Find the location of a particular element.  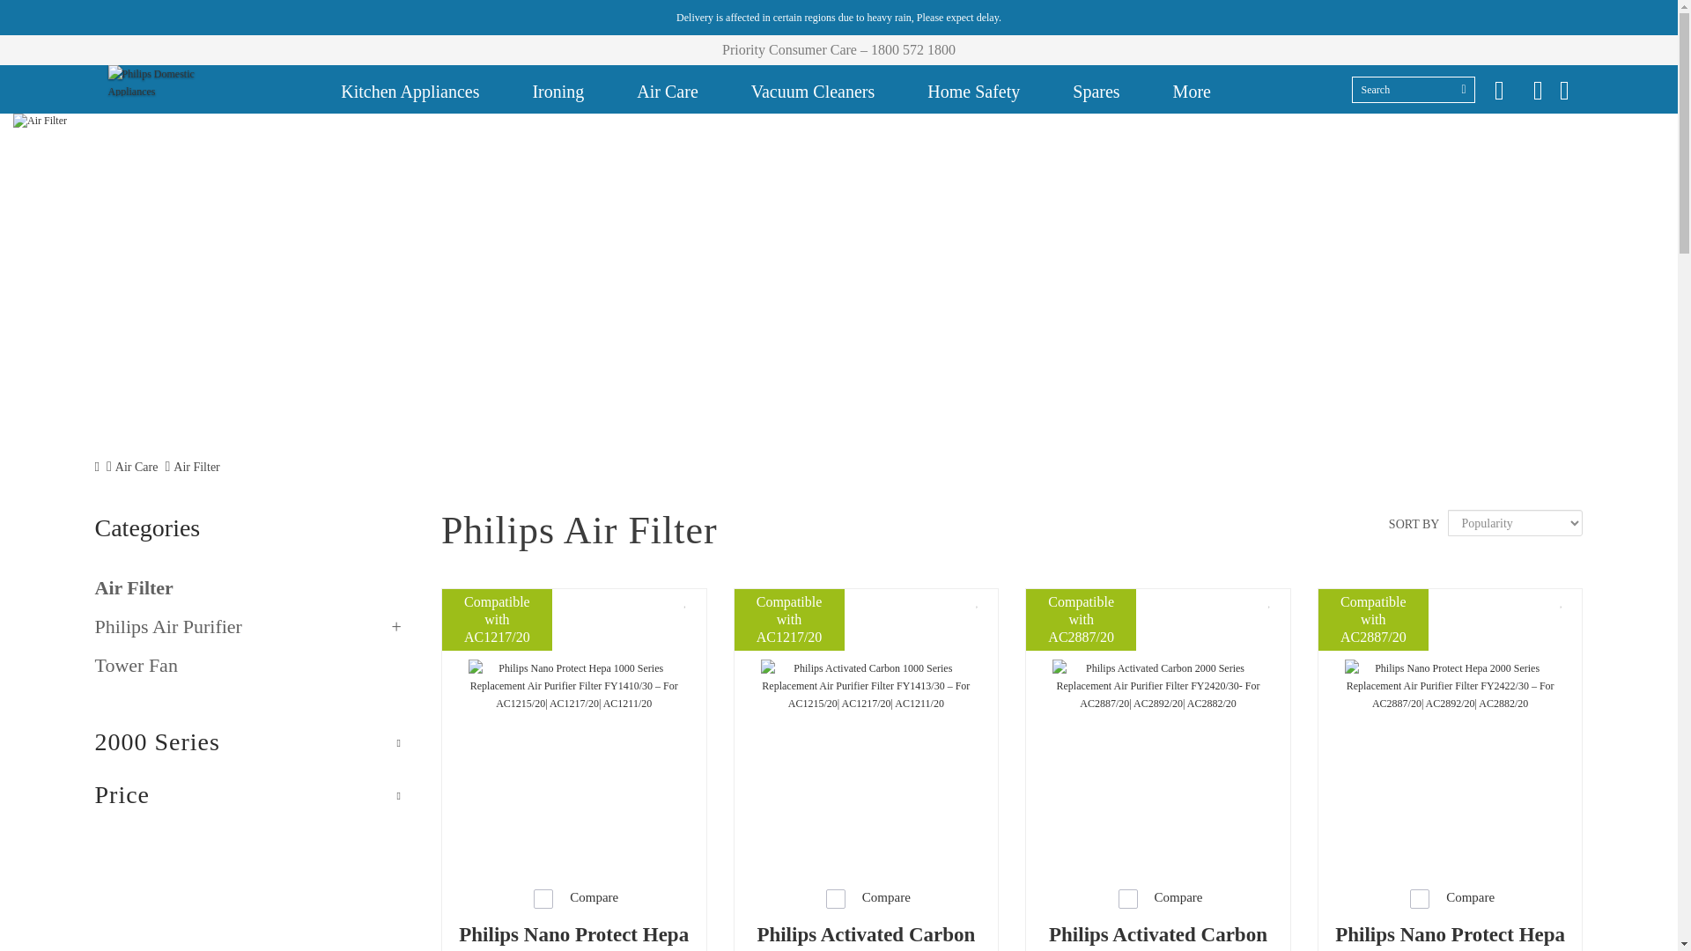

428426 is located at coordinates (836, 898).